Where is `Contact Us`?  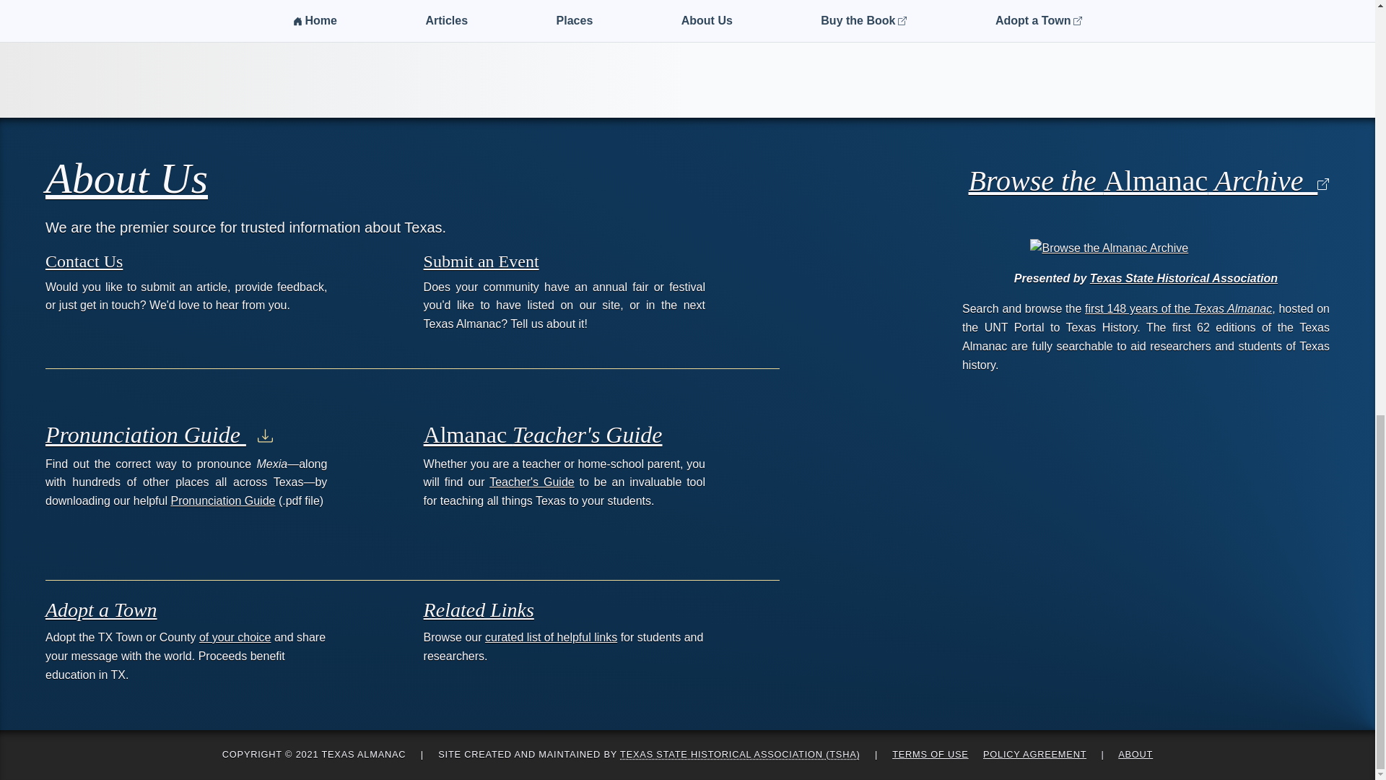
Contact Us is located at coordinates (84, 261).